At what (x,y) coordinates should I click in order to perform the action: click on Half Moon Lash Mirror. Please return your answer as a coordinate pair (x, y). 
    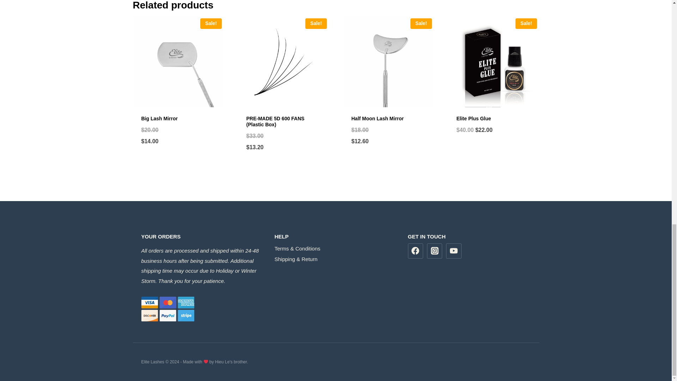
    Looking at the image, I should click on (377, 119).